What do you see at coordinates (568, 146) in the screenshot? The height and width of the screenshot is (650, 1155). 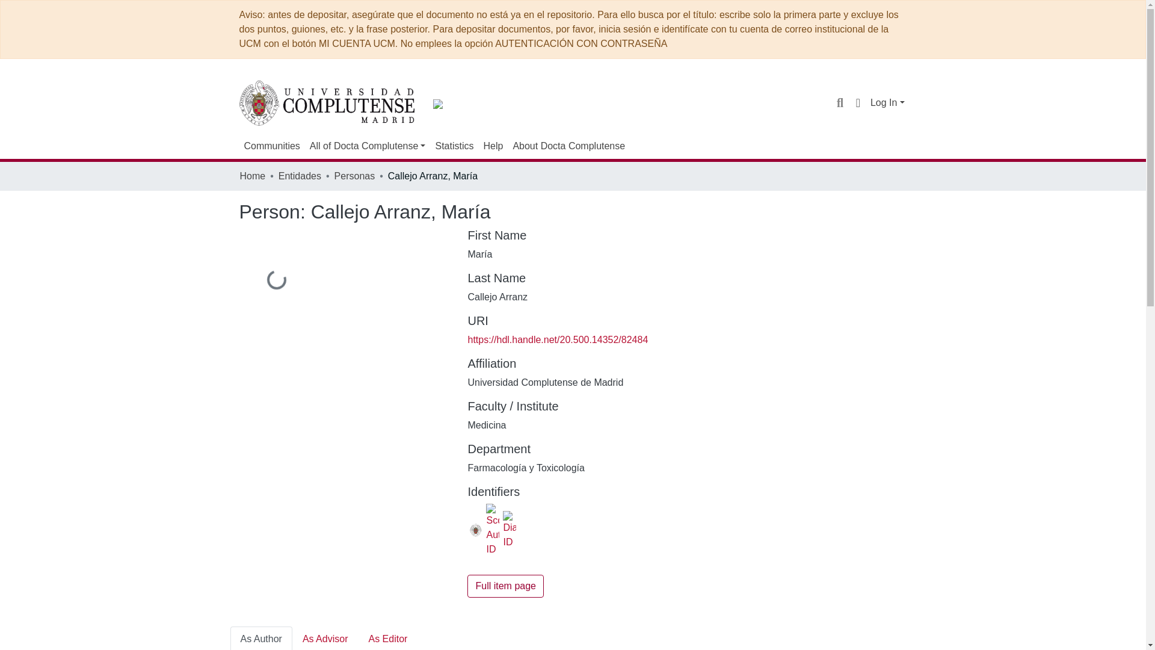 I see `About Docta Complutense` at bounding box center [568, 146].